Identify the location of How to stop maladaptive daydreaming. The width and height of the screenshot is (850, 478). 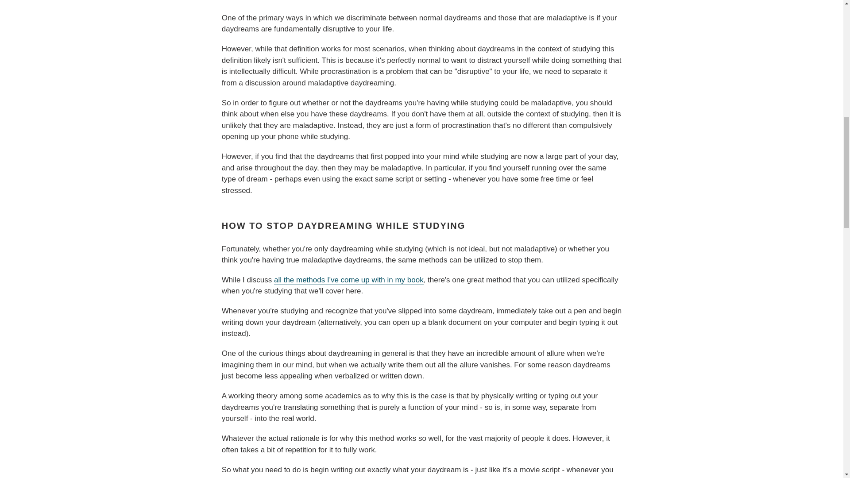
(348, 280).